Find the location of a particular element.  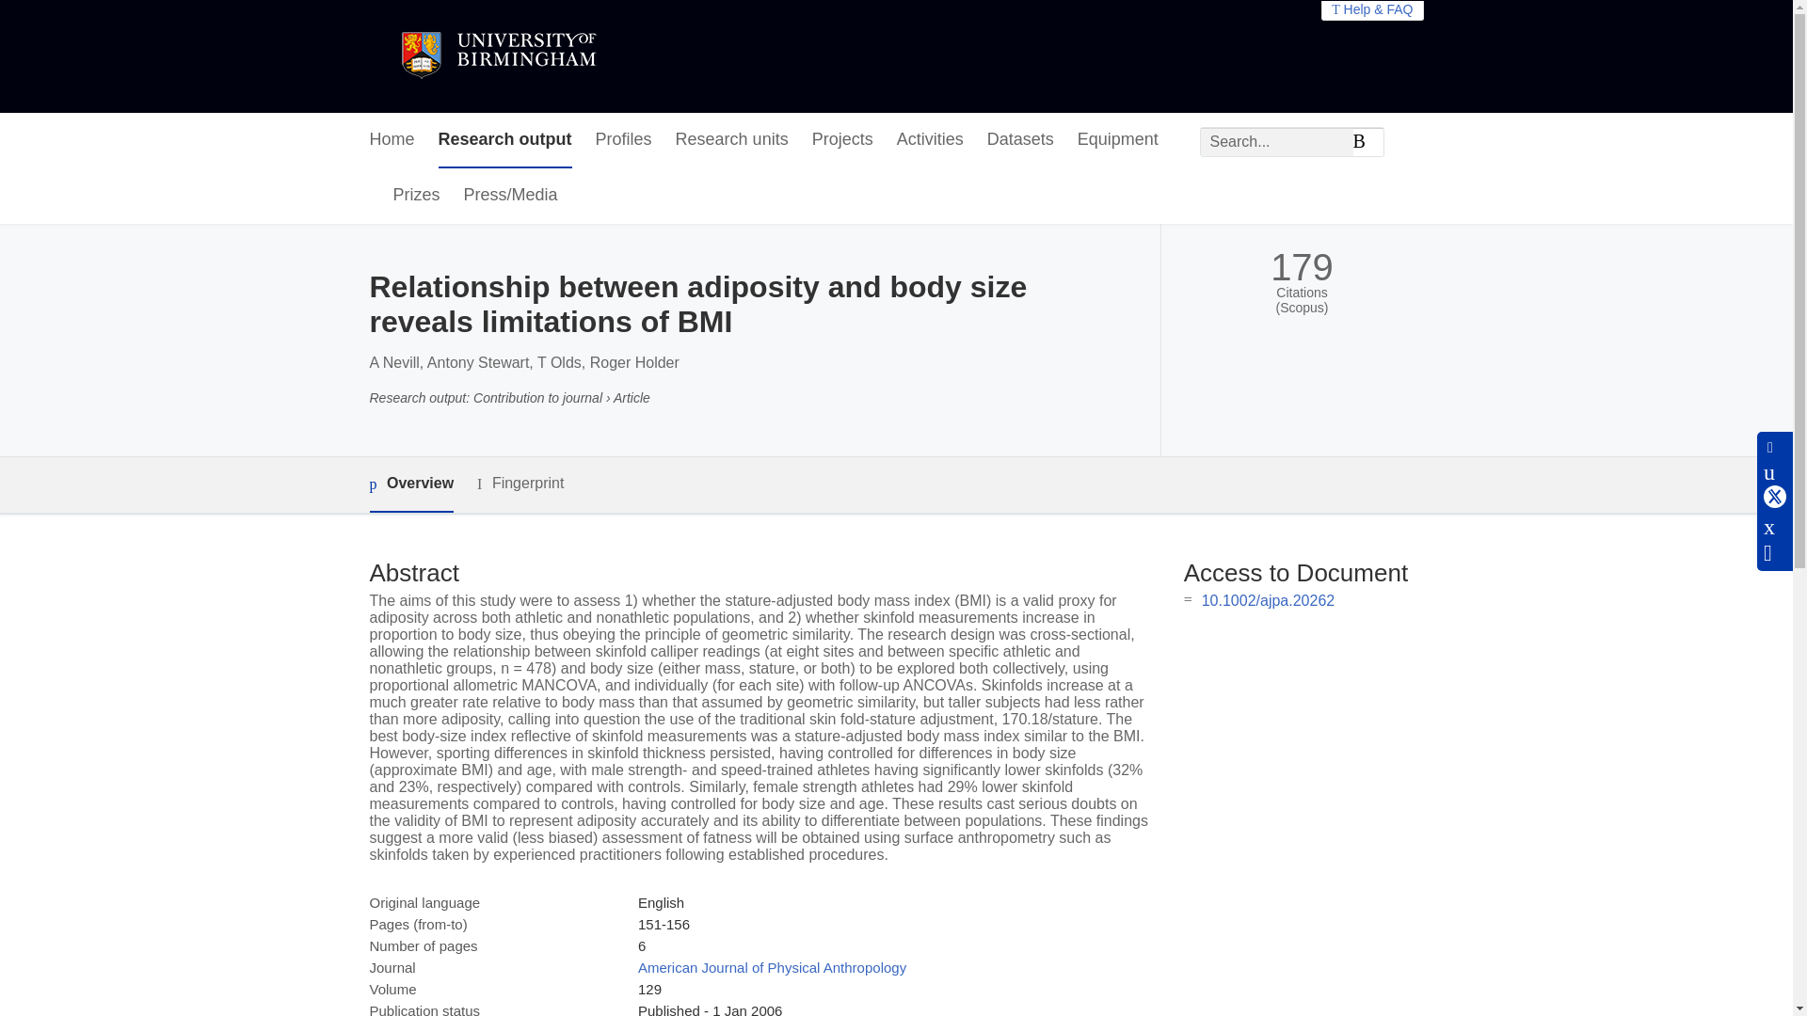

Research units is located at coordinates (732, 140).